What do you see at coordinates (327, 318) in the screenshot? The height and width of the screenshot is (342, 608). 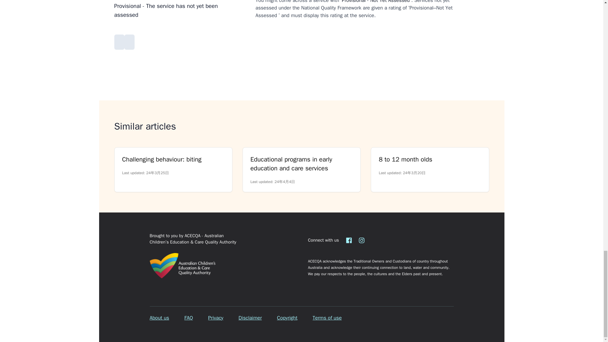 I see `Terms of use` at bounding box center [327, 318].